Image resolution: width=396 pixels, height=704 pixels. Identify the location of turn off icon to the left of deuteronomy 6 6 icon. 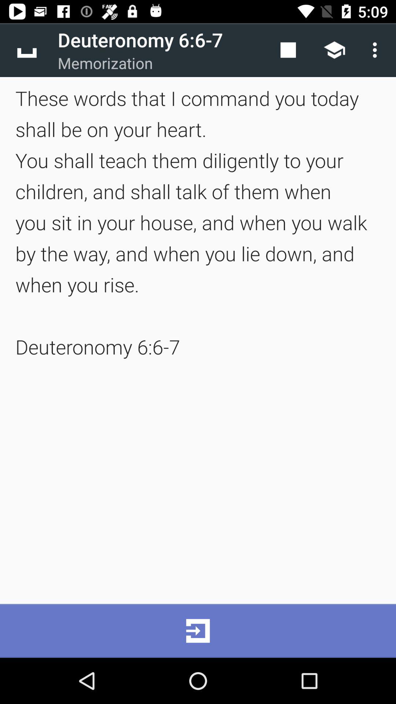
(27, 50).